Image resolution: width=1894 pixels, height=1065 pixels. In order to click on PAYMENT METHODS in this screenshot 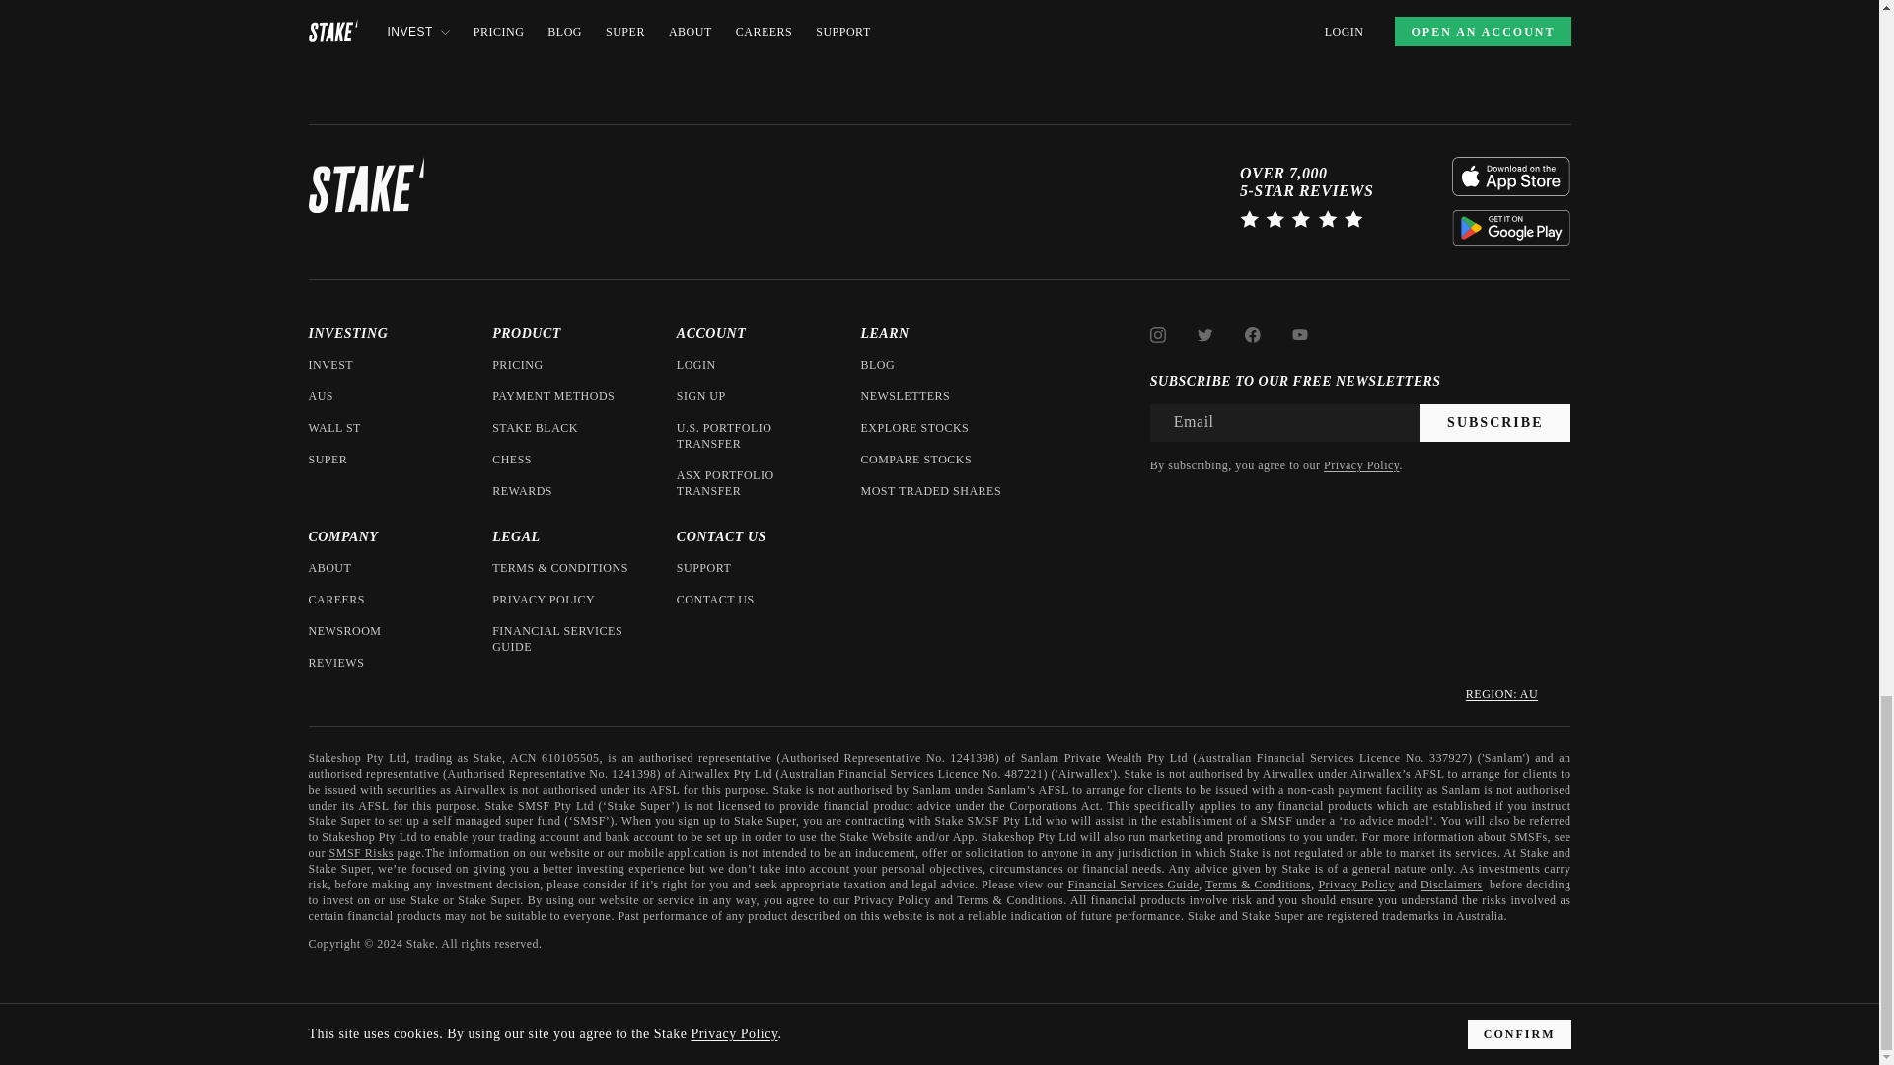, I will do `click(552, 396)`.